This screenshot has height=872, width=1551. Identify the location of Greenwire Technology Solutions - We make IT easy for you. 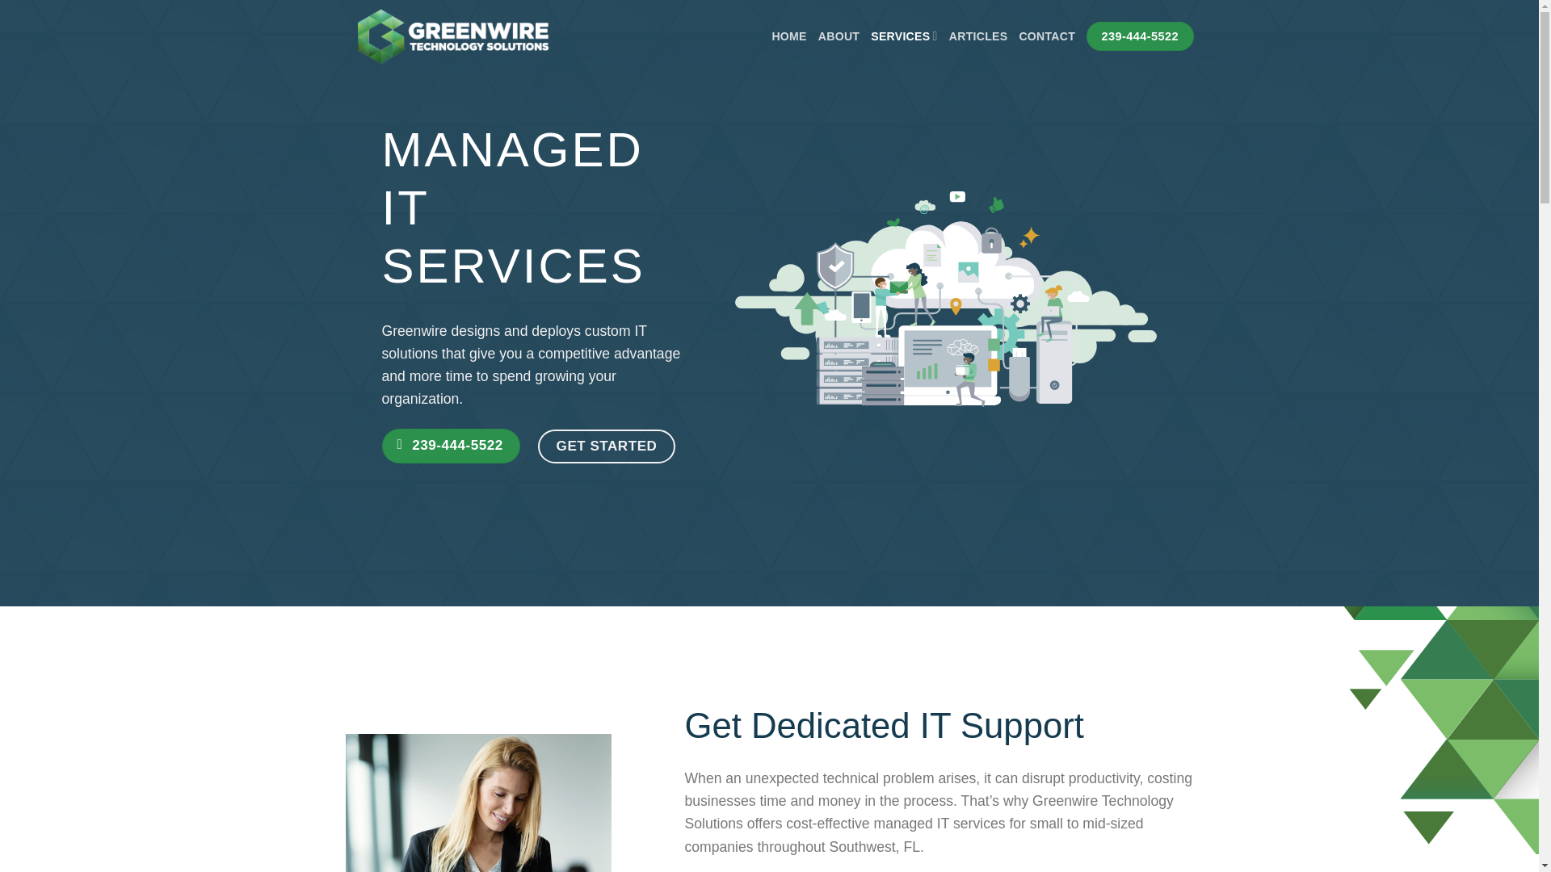
(452, 36).